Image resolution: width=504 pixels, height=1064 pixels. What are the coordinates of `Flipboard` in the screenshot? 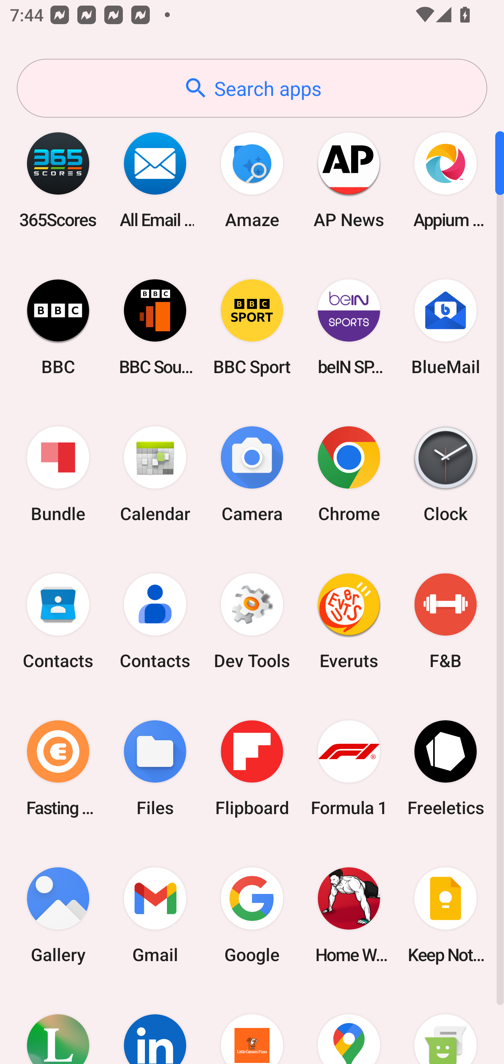 It's located at (252, 768).